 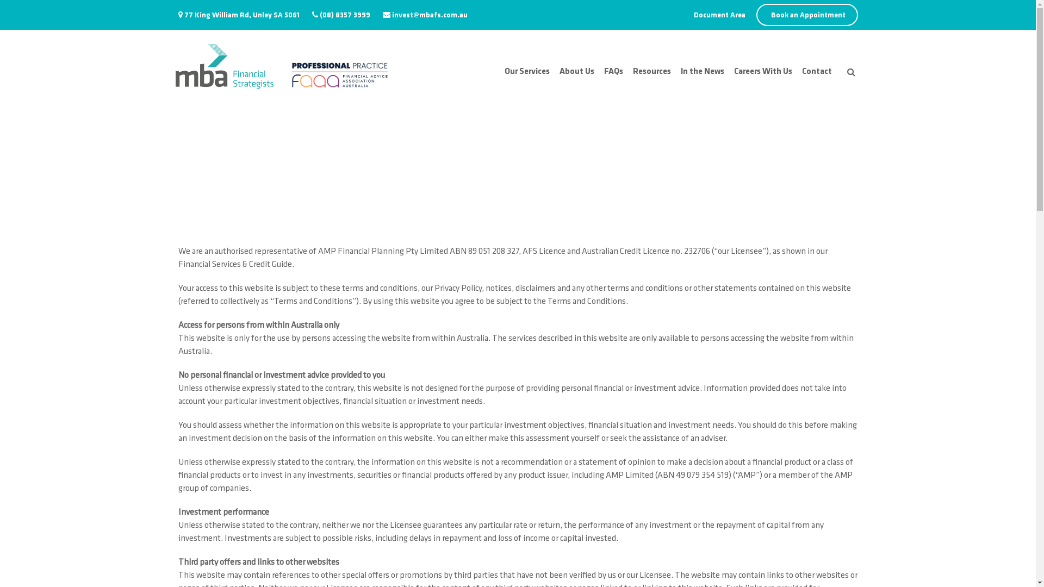 What do you see at coordinates (527, 77) in the screenshot?
I see `Our Services` at bounding box center [527, 77].